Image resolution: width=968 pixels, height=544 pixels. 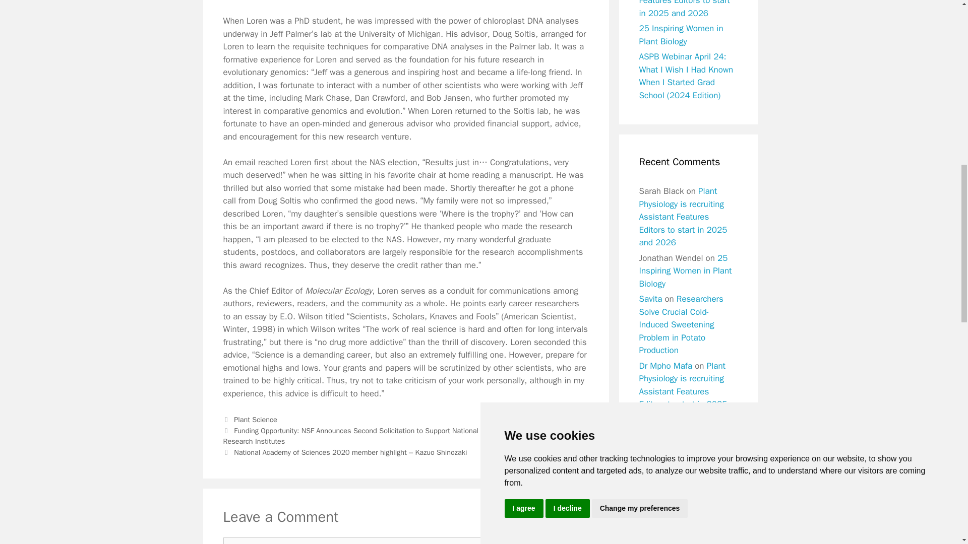 What do you see at coordinates (255, 420) in the screenshot?
I see `Plant Science` at bounding box center [255, 420].